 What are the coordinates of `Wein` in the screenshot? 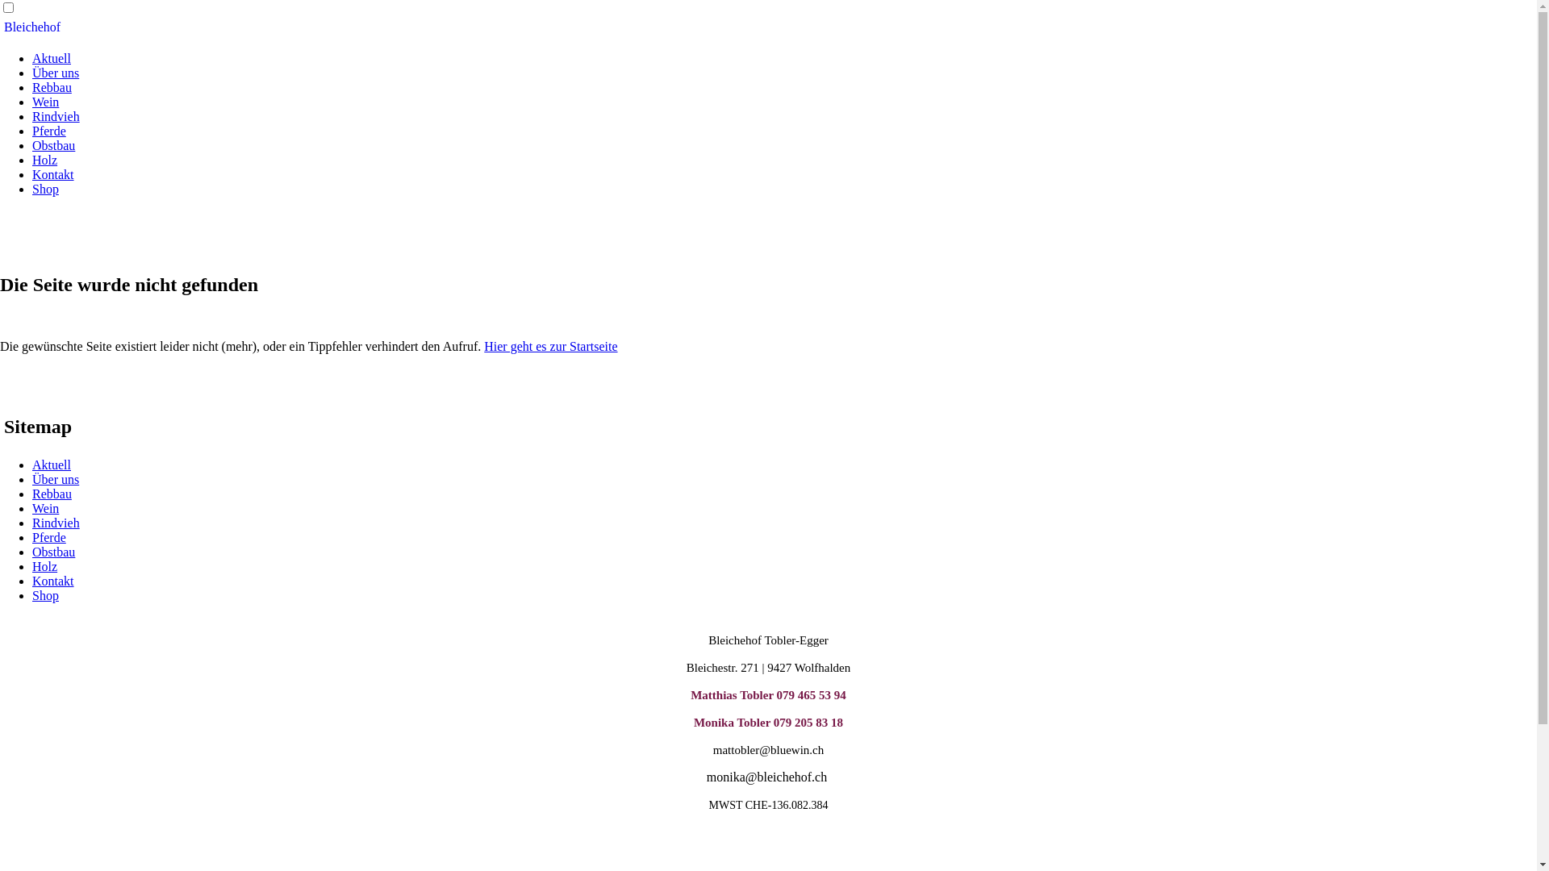 It's located at (45, 102).